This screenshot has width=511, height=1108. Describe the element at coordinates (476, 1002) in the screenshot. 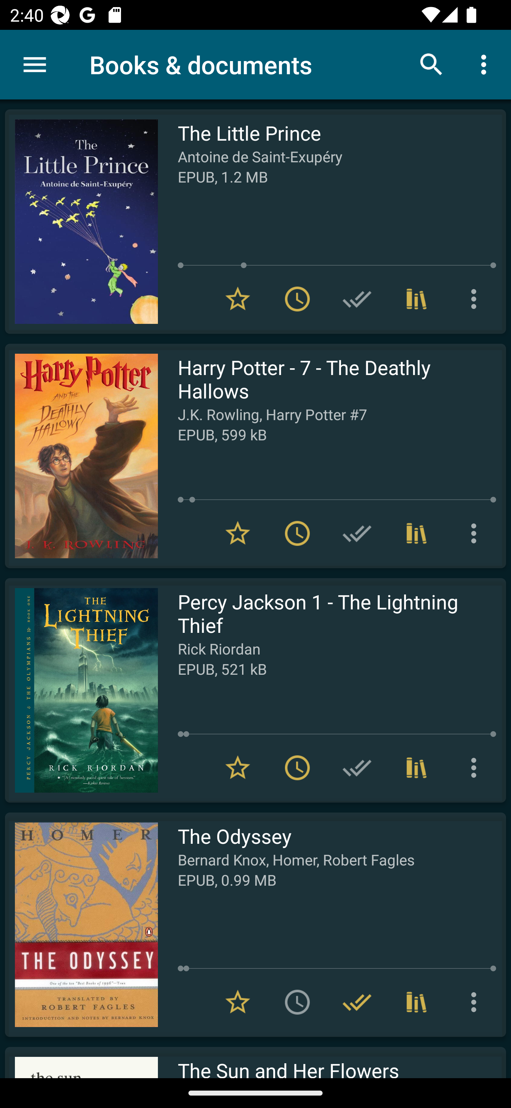

I see `More options` at that location.